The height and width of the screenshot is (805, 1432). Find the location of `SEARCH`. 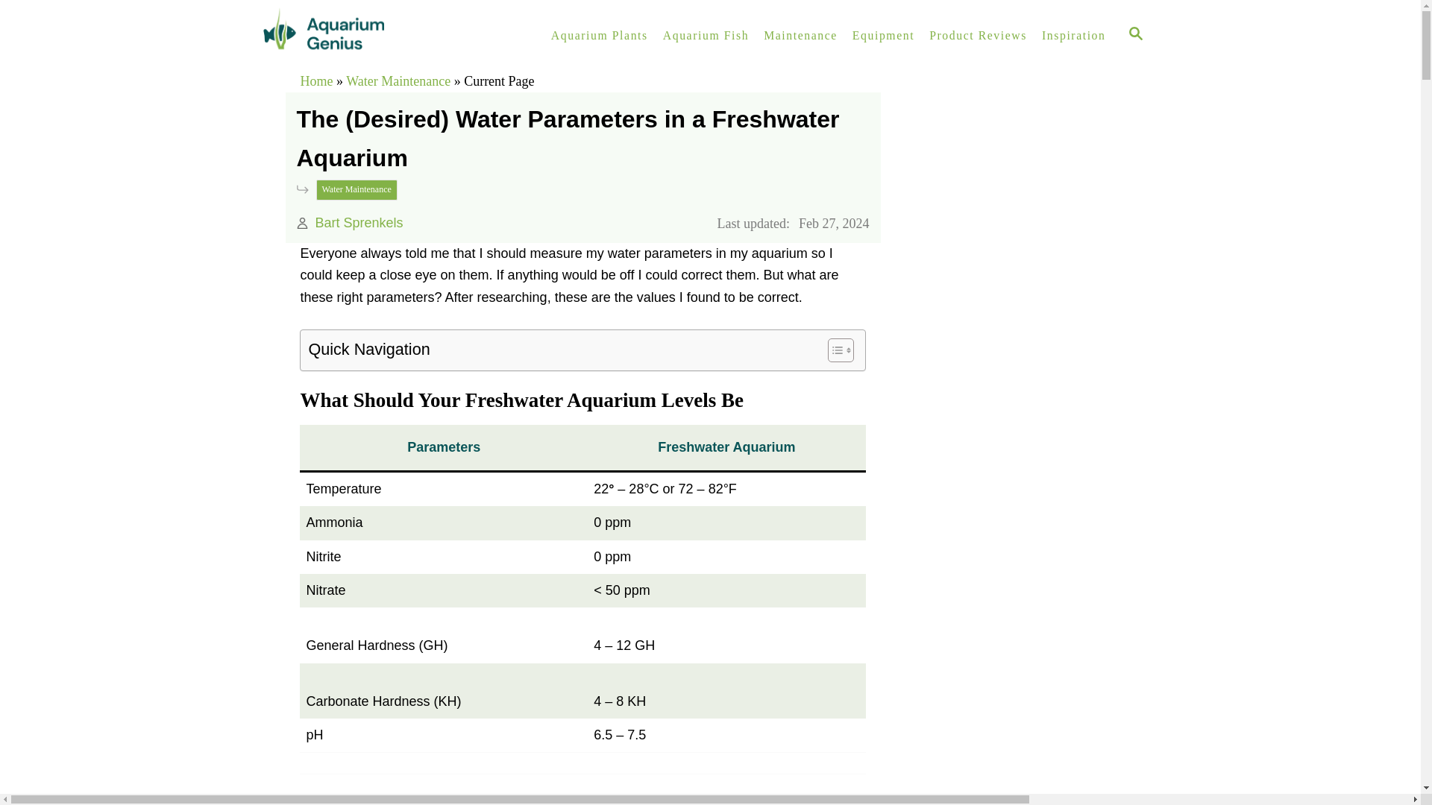

SEARCH is located at coordinates (1136, 35).